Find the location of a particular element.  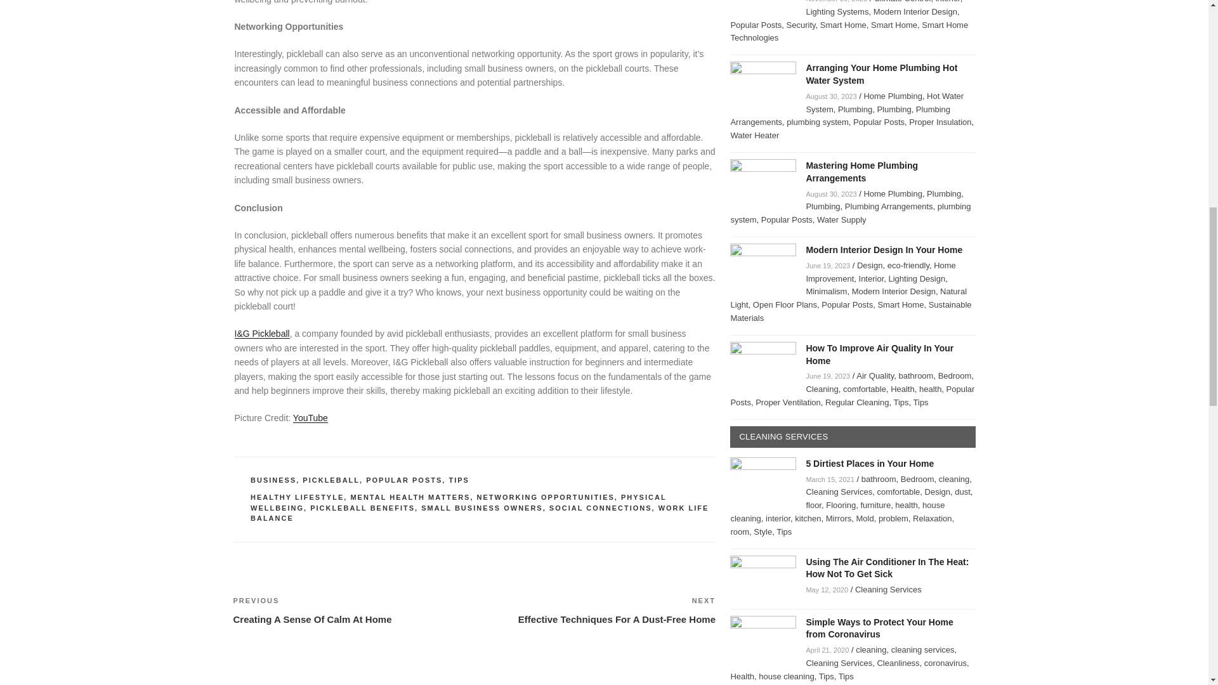

SOCIAL CONNECTIONS is located at coordinates (600, 507).